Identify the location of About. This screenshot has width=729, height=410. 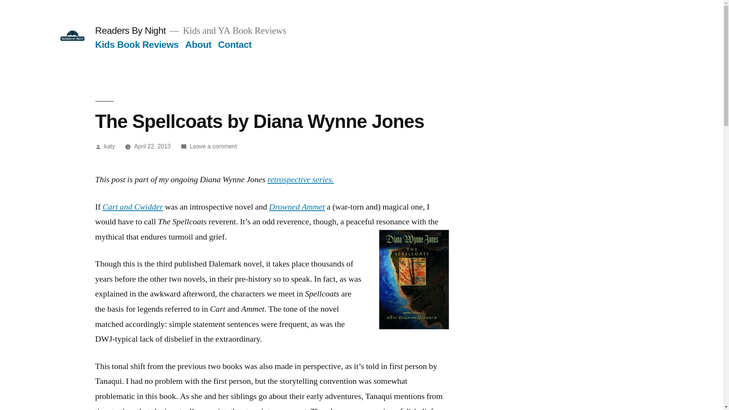
(198, 44).